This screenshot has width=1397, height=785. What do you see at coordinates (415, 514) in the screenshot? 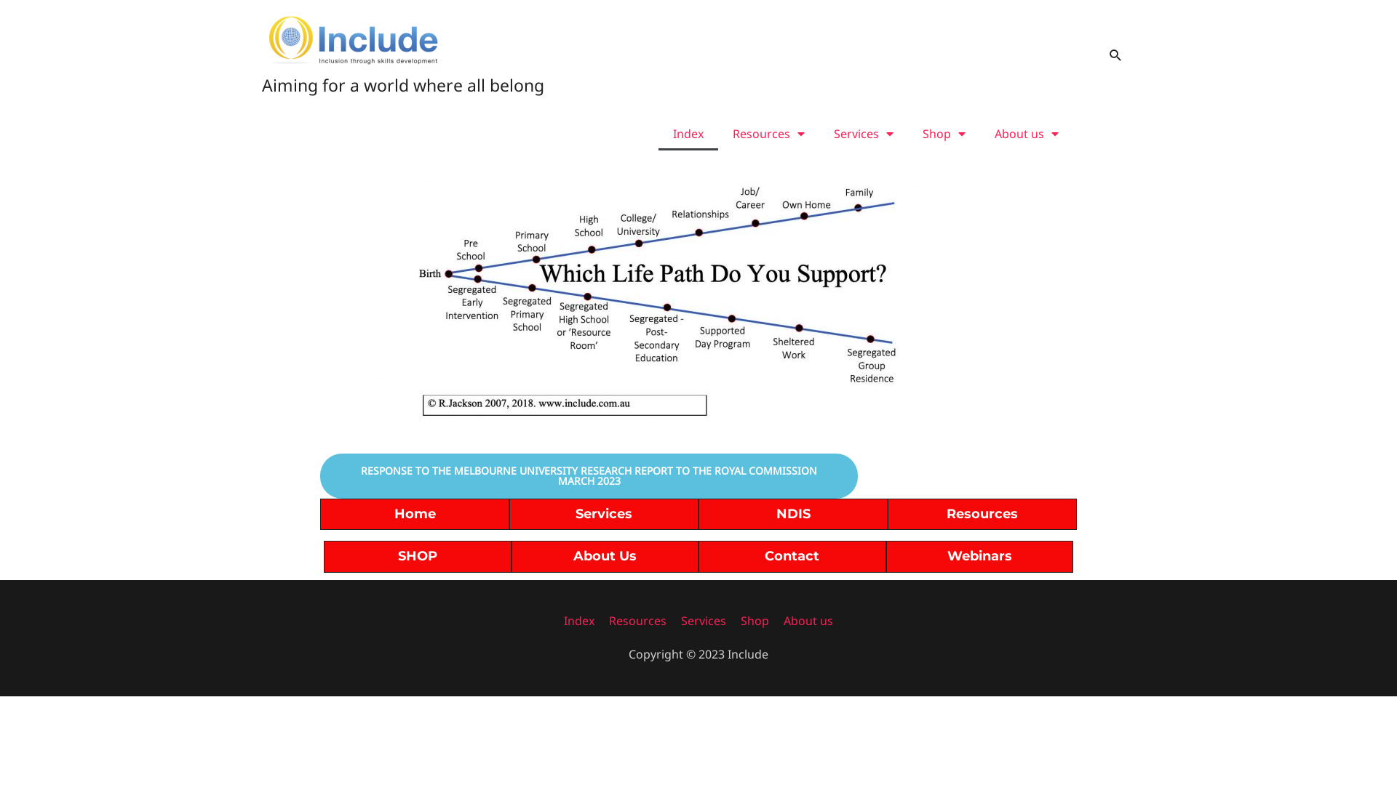
I see `Home` at bounding box center [415, 514].